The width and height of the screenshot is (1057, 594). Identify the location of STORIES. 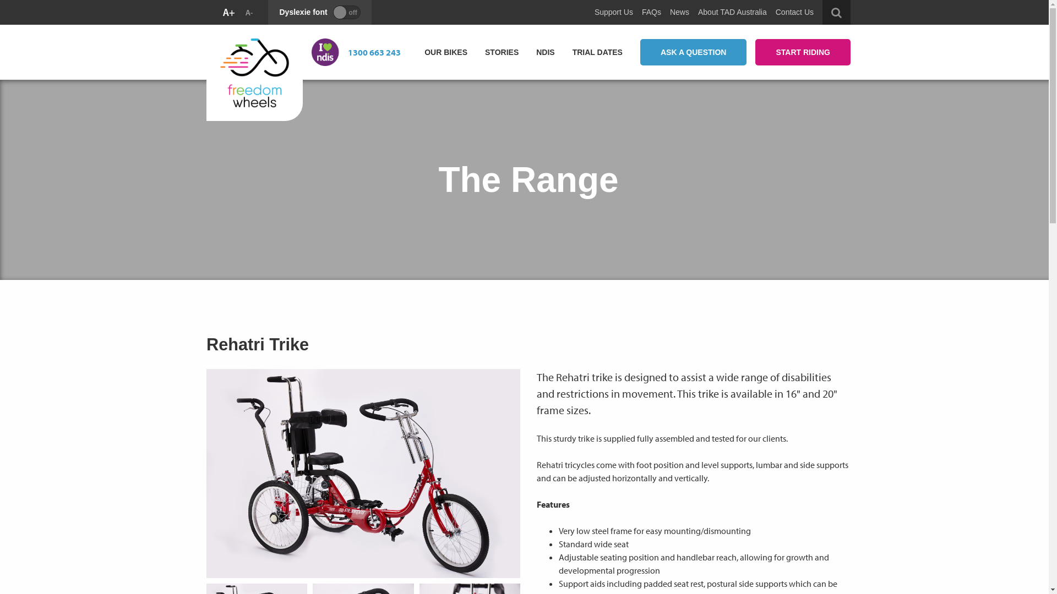
(502, 52).